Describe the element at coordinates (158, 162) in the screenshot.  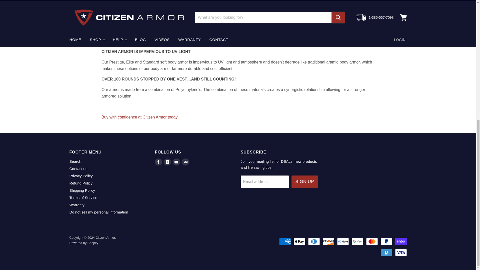
I see `Facebook` at that location.